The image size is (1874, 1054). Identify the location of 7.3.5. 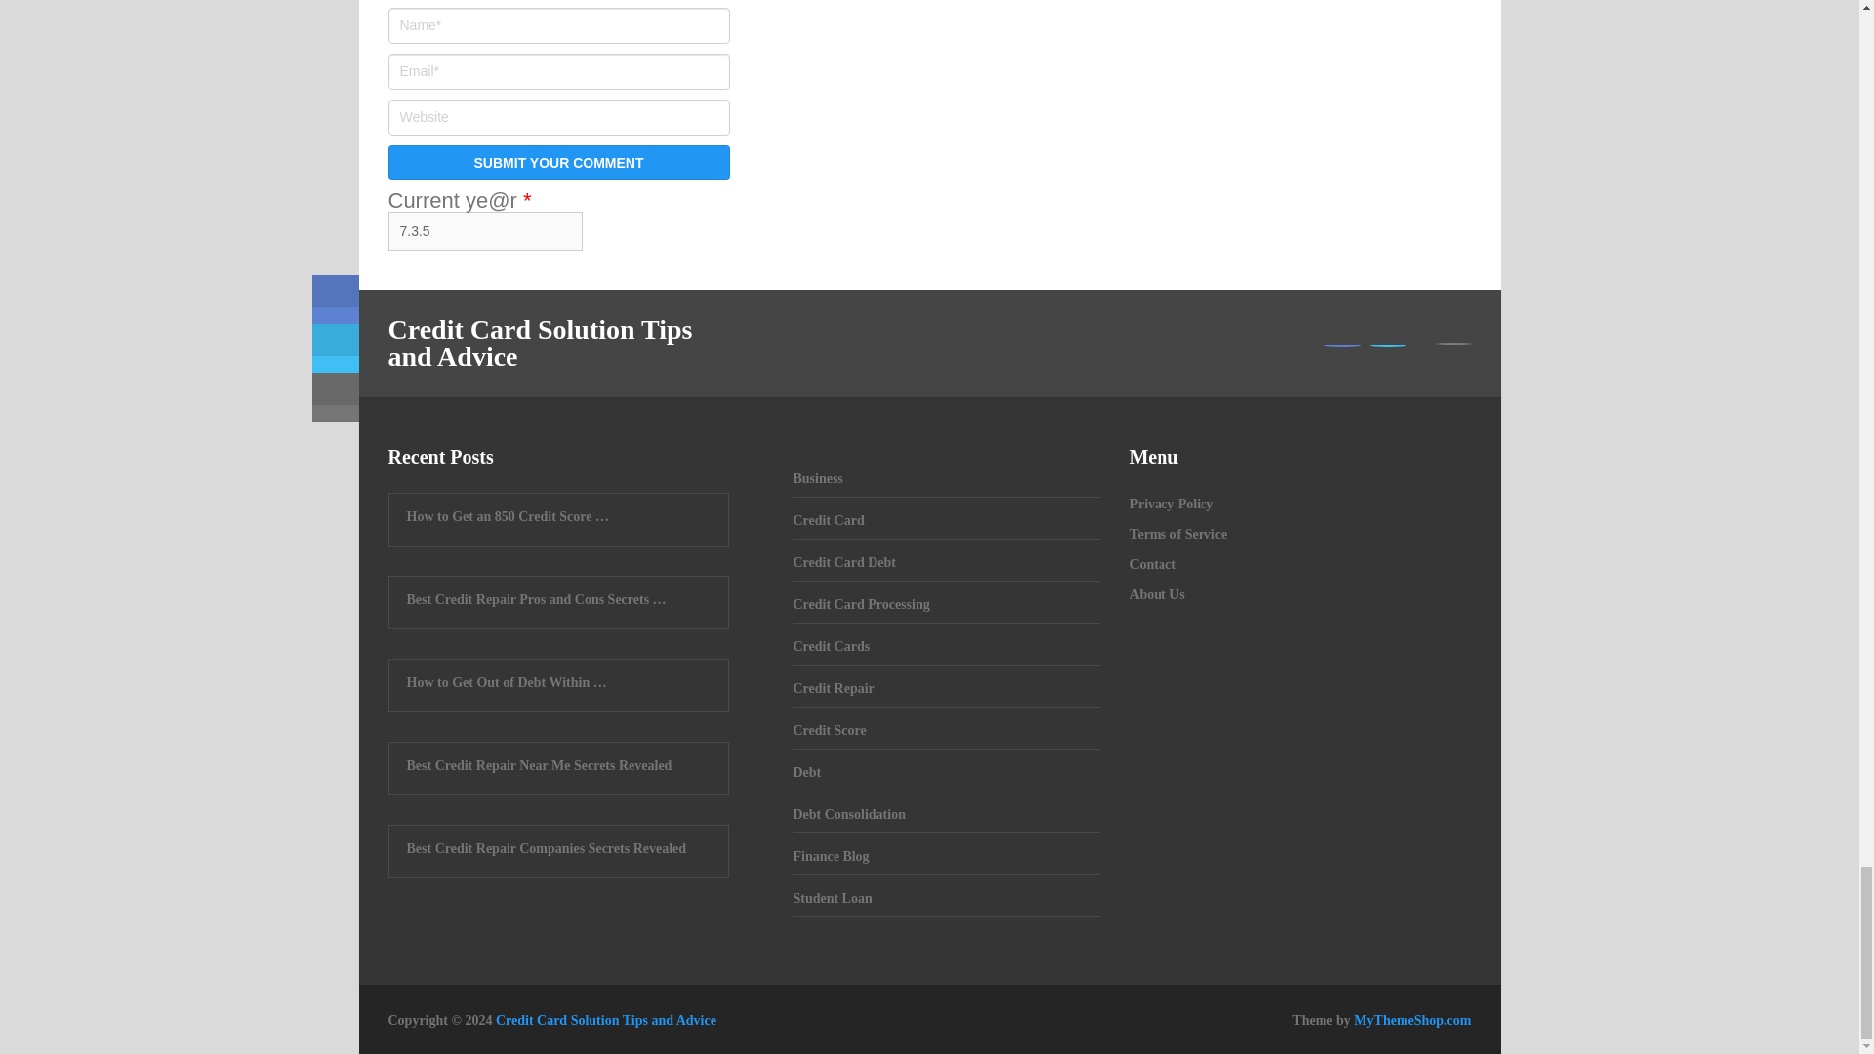
(485, 231).